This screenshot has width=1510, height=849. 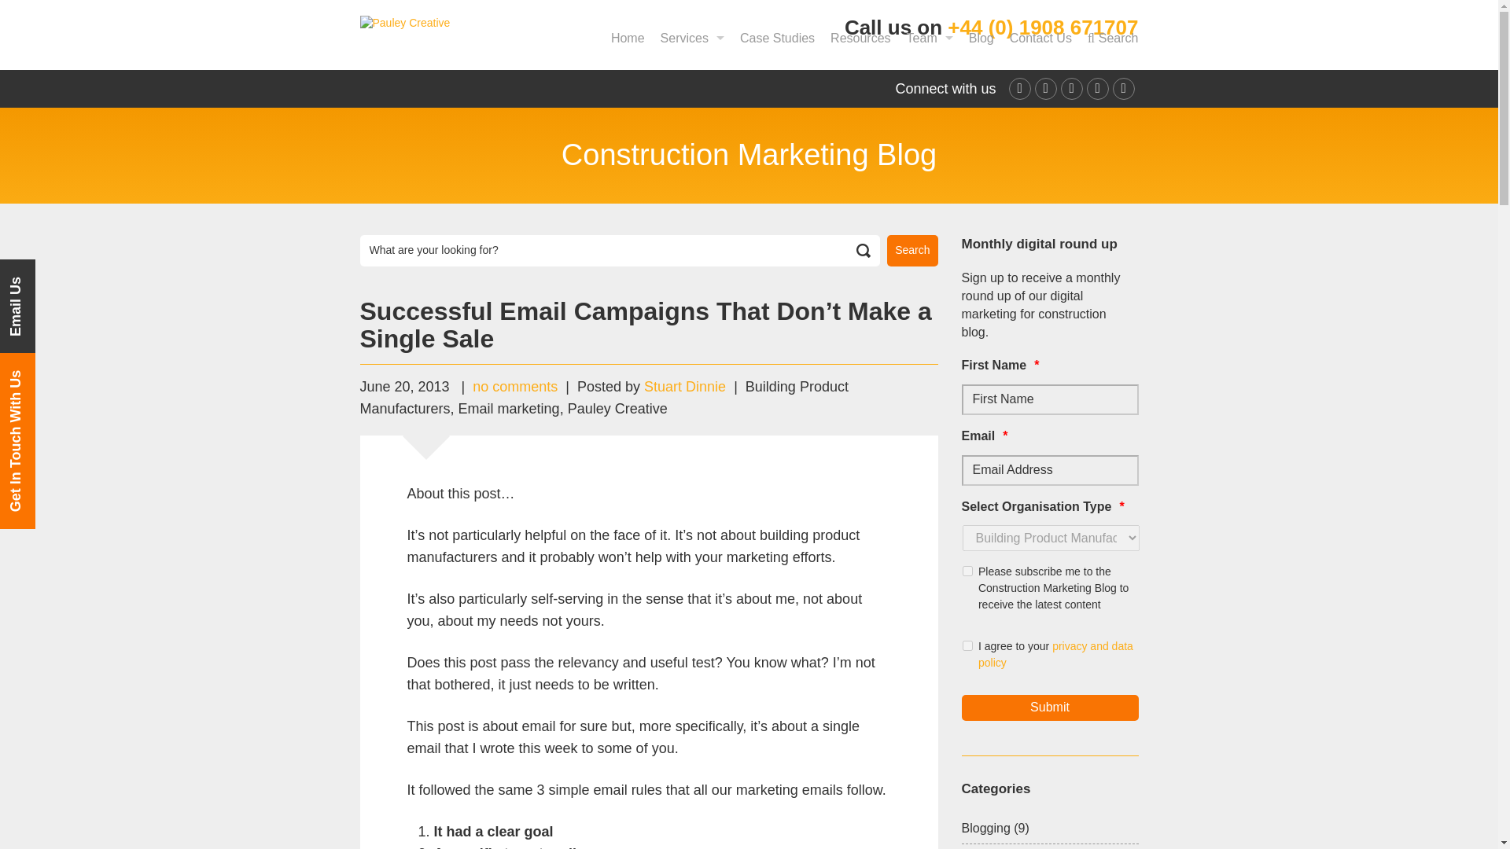 I want to click on Resources, so click(x=860, y=39).